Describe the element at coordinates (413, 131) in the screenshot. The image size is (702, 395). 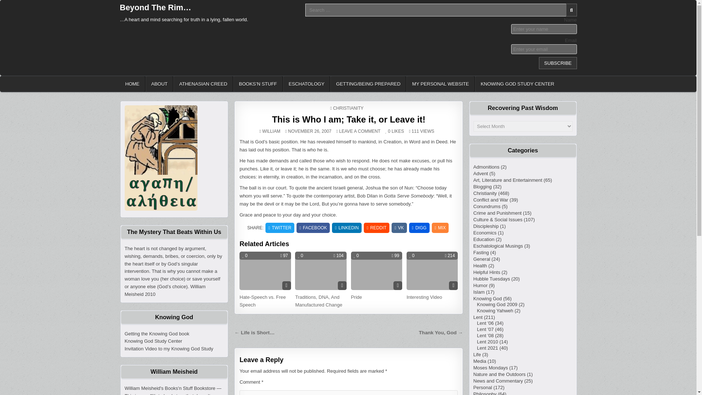
I see `111 Views` at that location.